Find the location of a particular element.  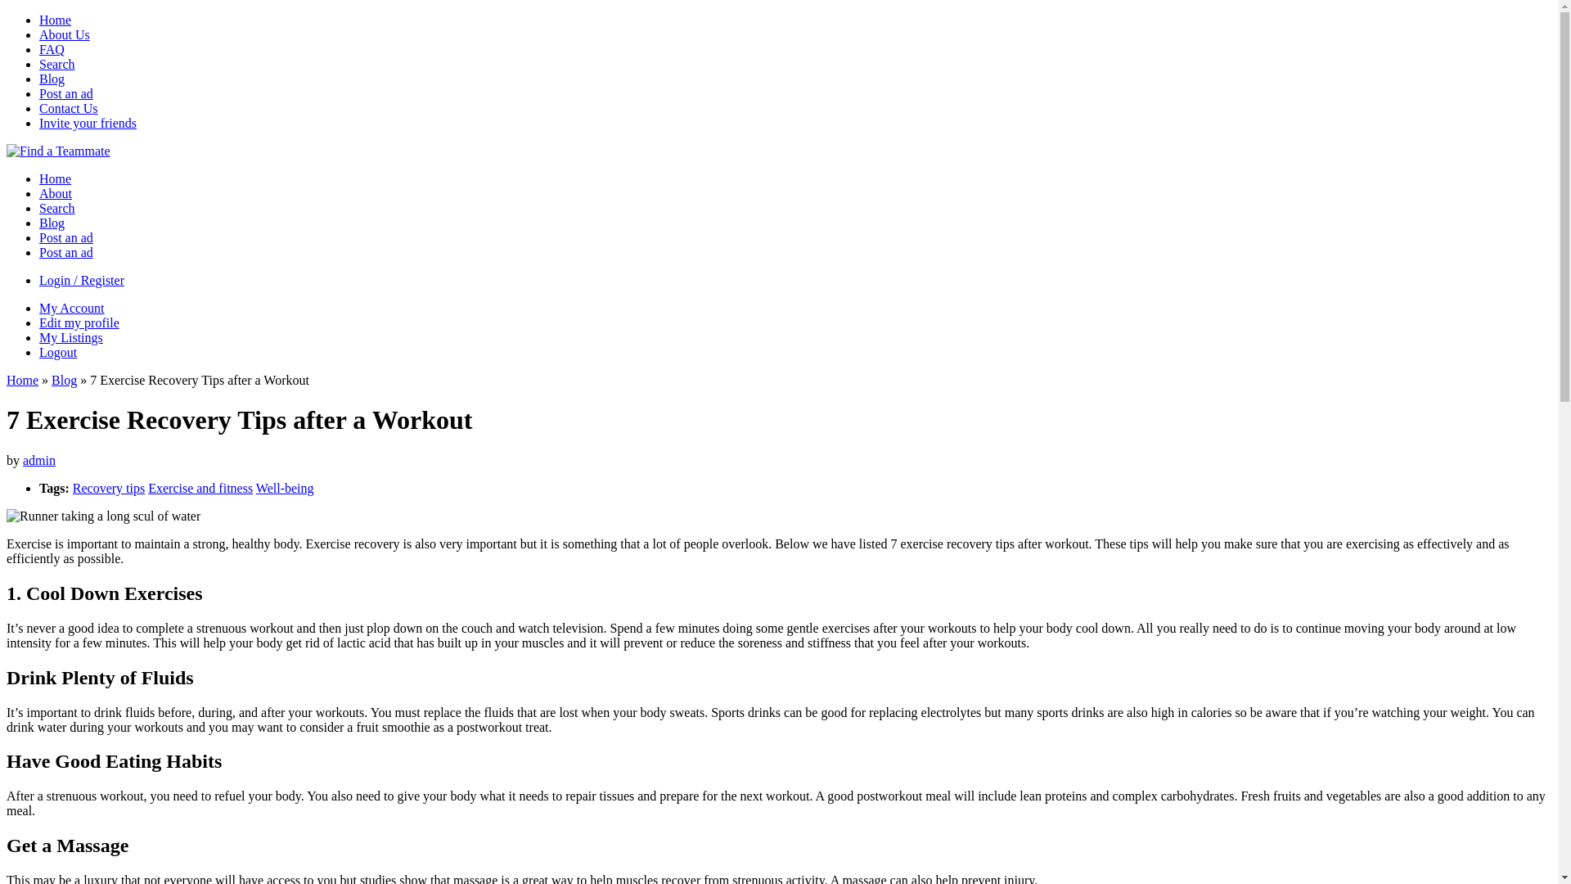

Blog is located at coordinates (52, 223).